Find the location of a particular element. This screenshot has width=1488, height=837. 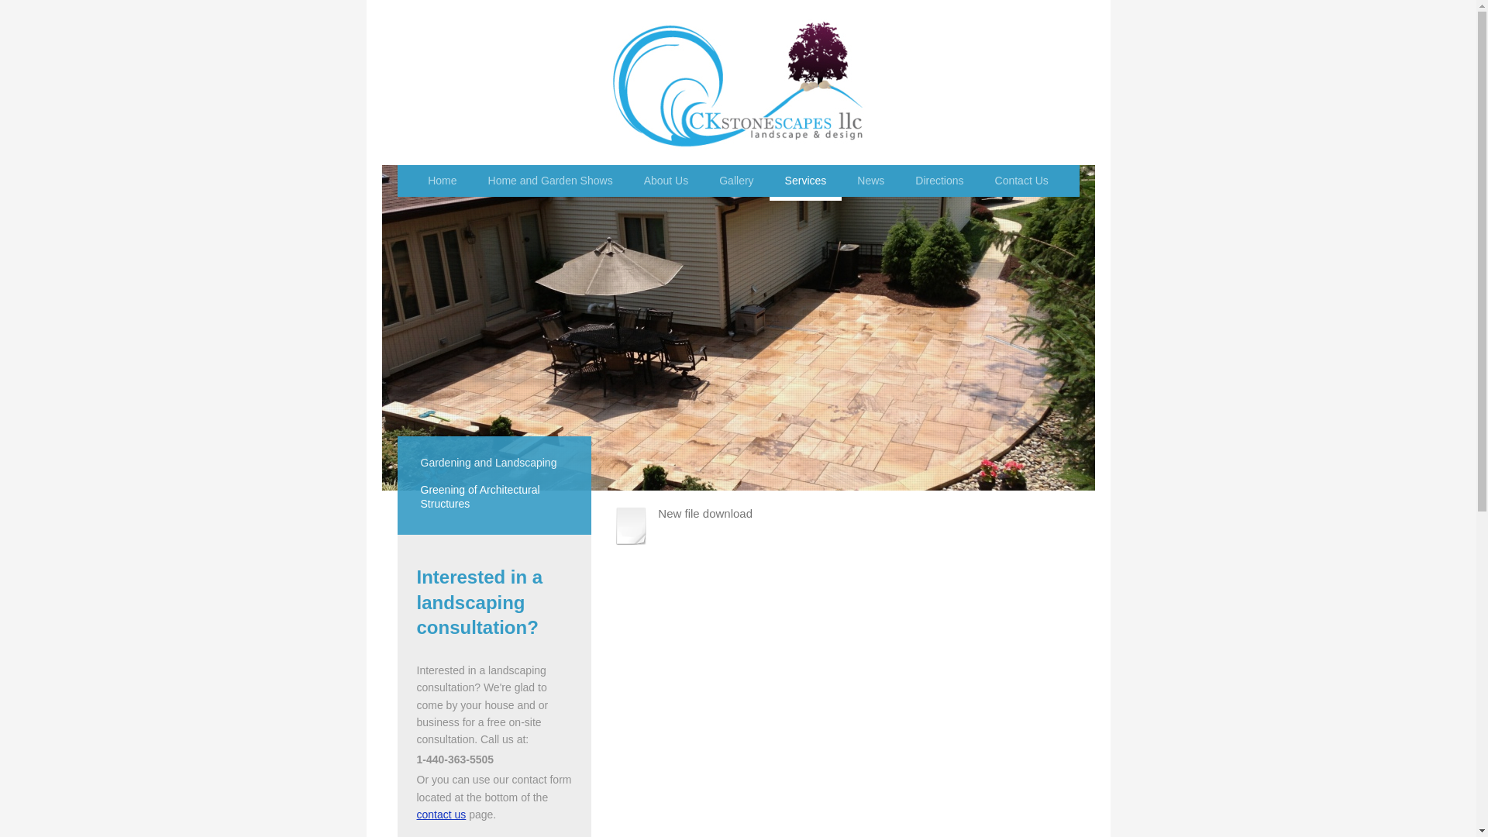

Gallery is located at coordinates (736, 183).